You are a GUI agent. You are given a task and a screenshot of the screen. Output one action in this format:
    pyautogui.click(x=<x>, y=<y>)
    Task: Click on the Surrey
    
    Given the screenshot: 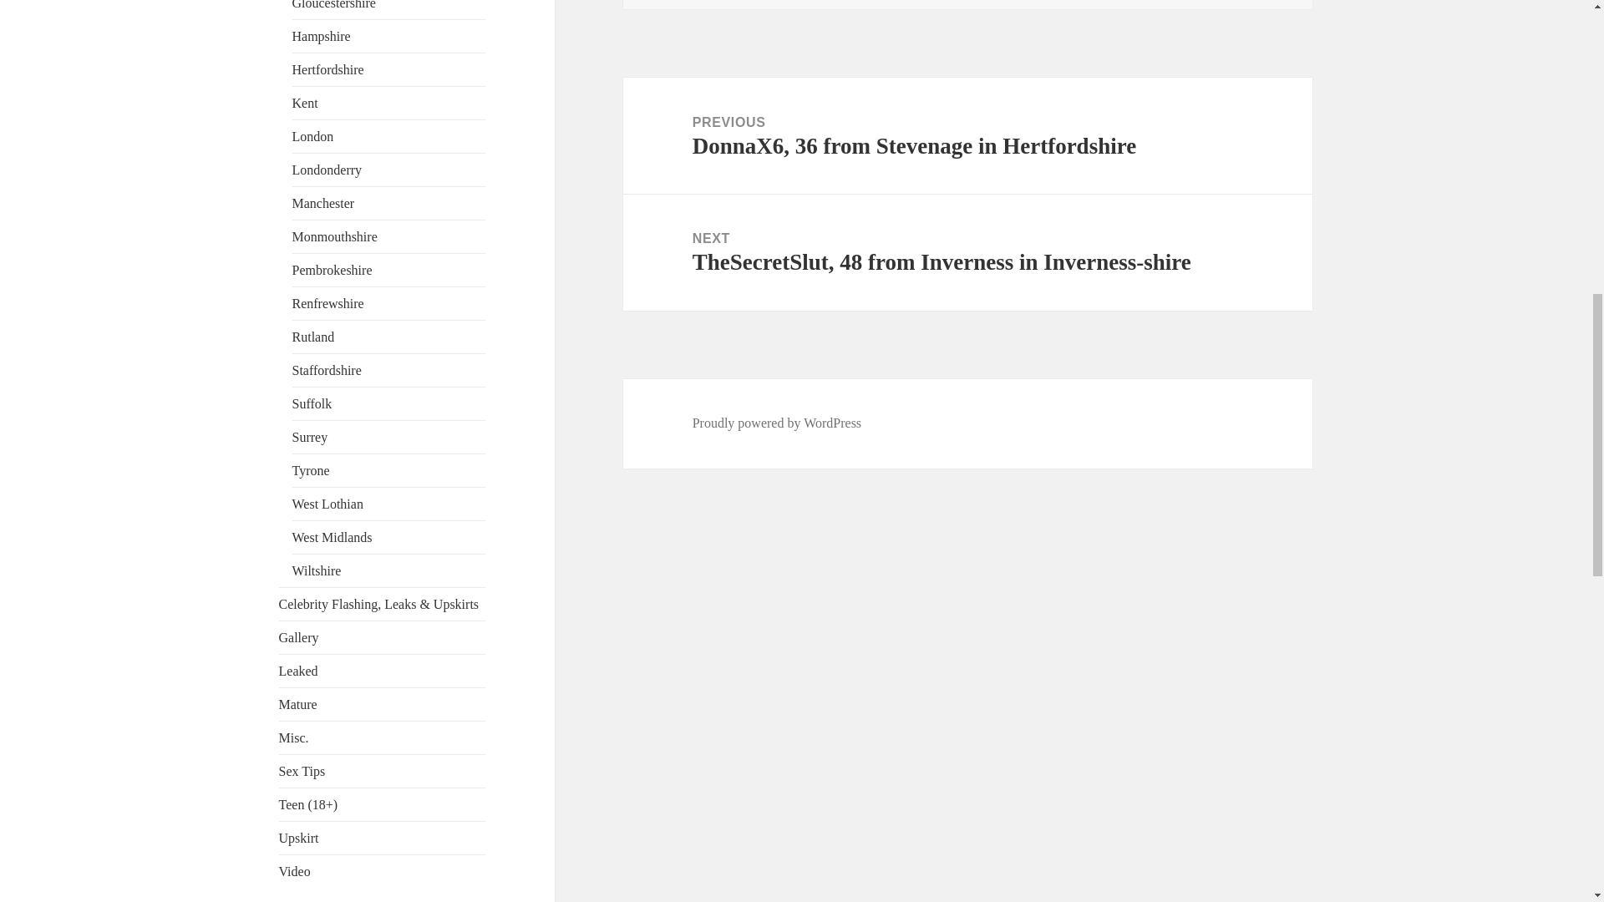 What is the action you would take?
    pyautogui.click(x=310, y=438)
    